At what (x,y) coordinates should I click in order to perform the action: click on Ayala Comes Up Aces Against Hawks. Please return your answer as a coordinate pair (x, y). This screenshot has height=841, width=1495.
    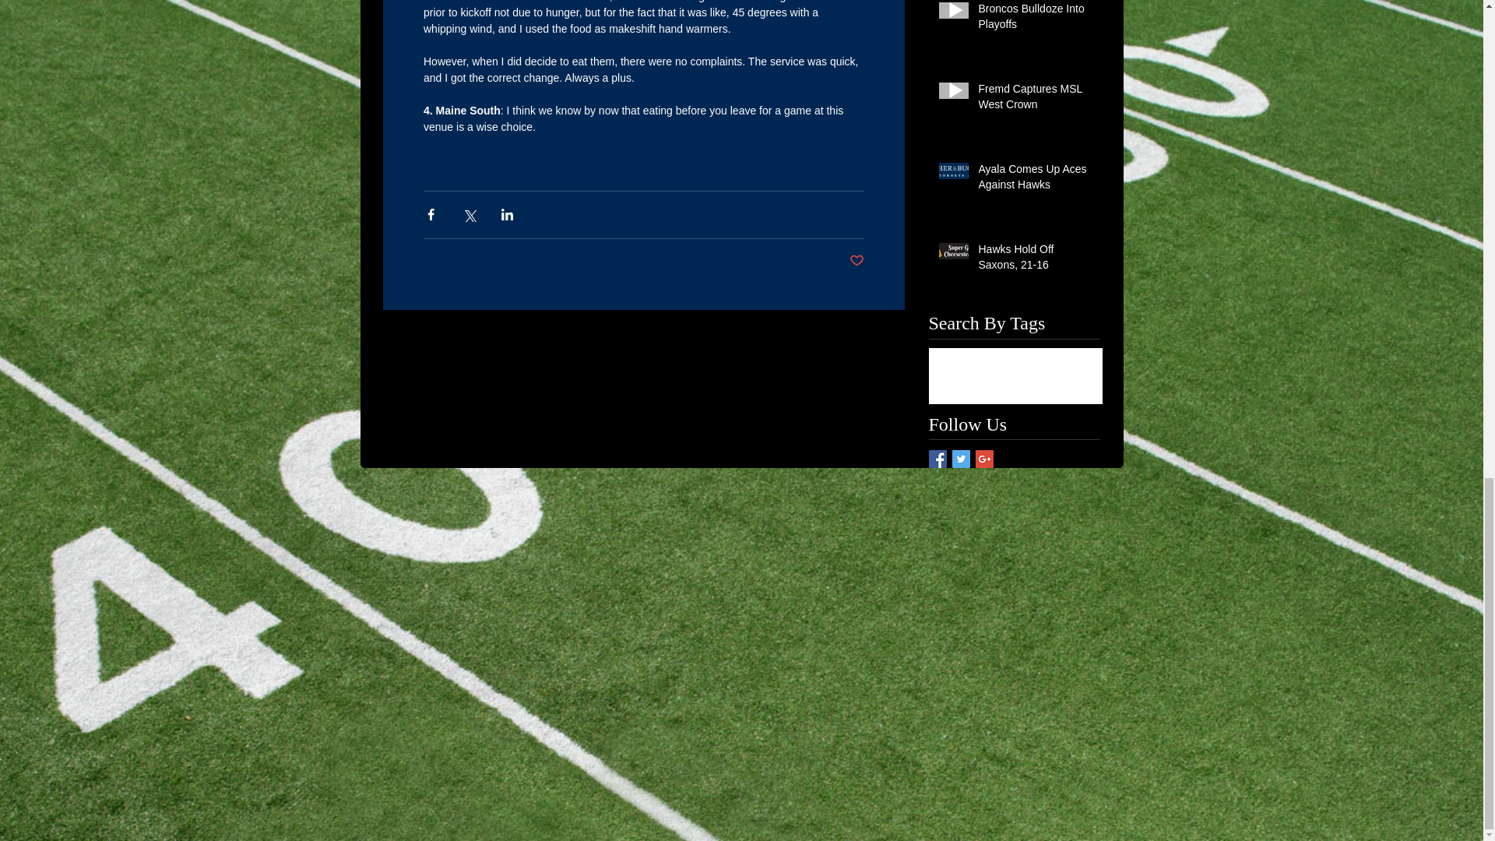
    Looking at the image, I should click on (1033, 180).